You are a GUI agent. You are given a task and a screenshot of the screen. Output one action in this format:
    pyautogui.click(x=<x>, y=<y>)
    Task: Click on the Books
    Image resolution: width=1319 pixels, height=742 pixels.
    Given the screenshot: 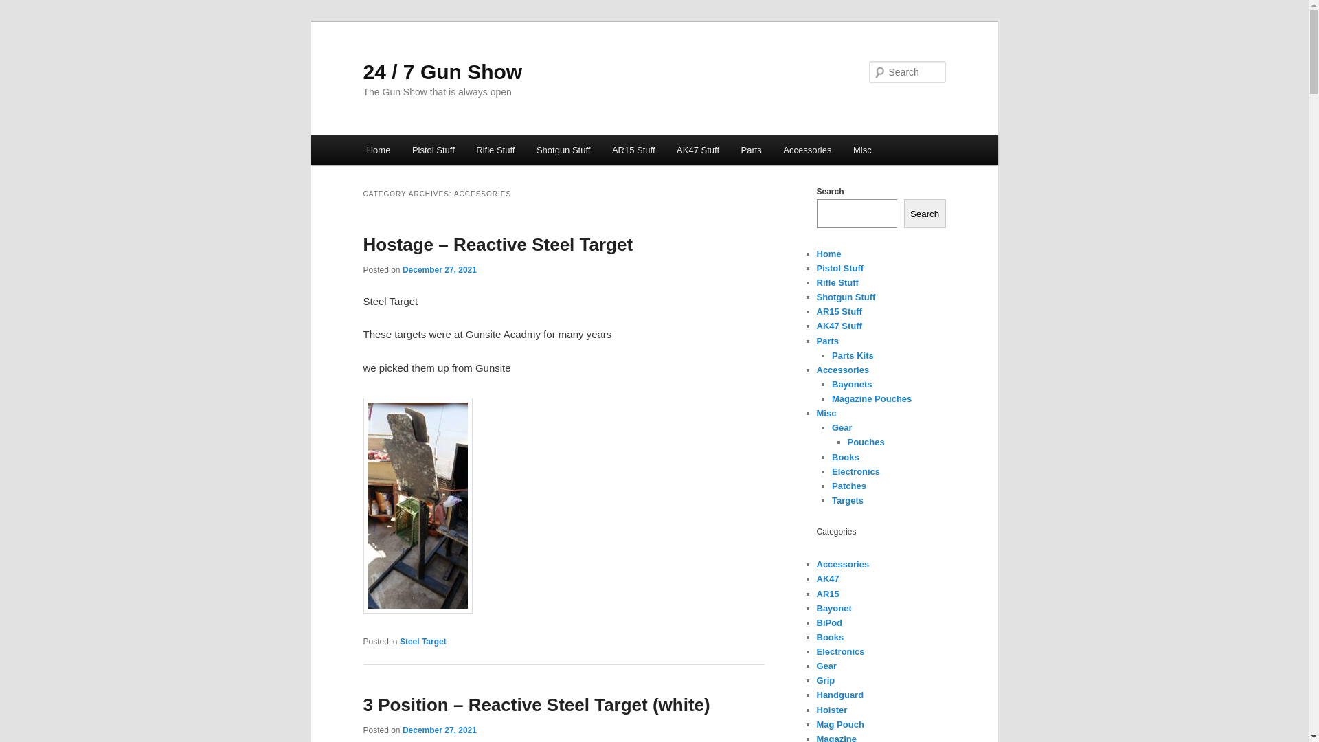 What is the action you would take?
    pyautogui.click(x=830, y=638)
    